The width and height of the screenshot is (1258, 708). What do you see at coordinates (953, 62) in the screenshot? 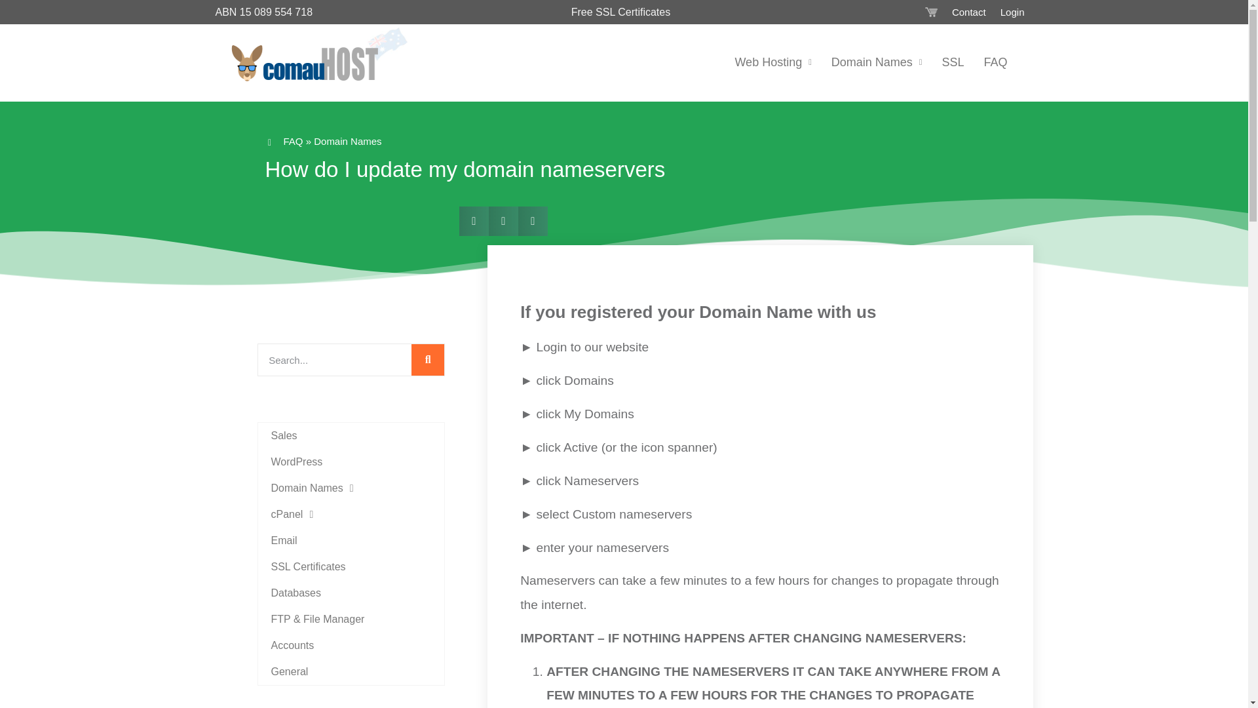
I see `SSL` at bounding box center [953, 62].